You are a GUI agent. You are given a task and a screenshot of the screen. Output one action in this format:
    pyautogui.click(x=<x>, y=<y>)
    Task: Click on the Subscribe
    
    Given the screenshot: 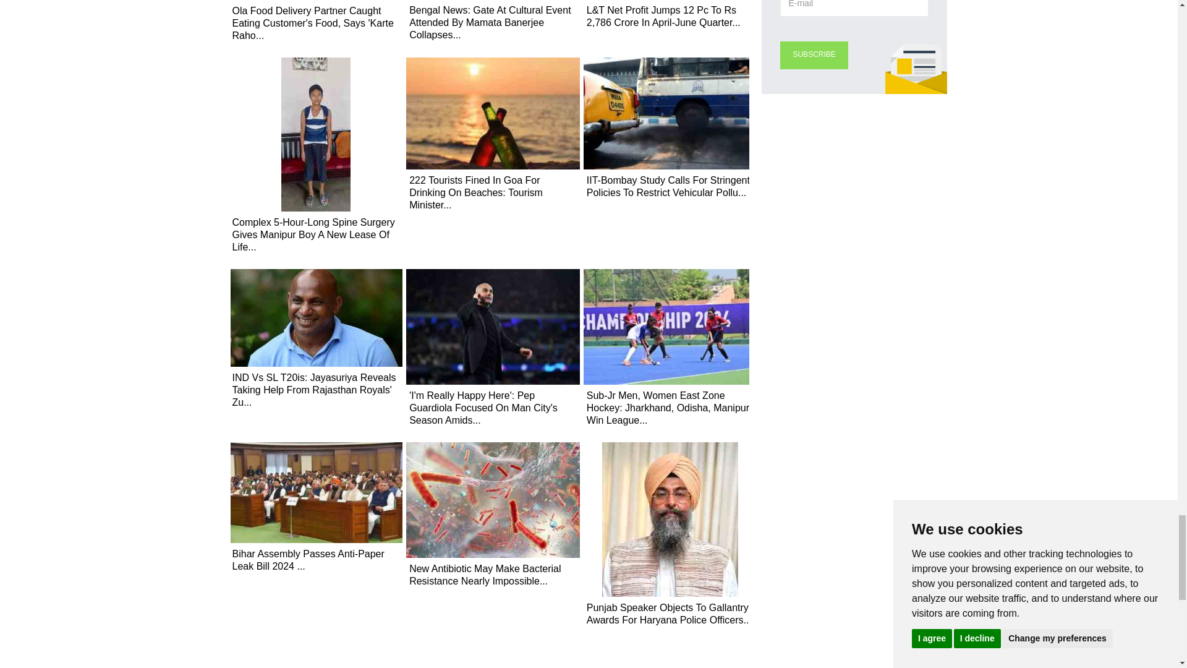 What is the action you would take?
    pyautogui.click(x=814, y=55)
    